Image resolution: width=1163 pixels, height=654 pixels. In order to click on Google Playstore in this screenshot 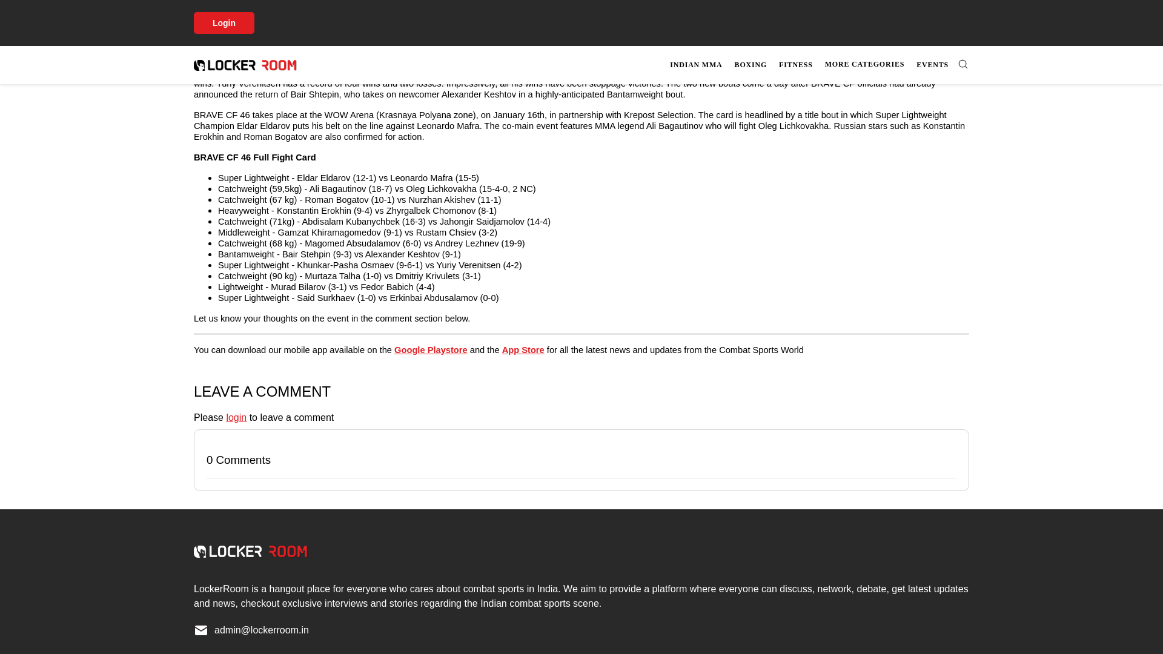, I will do `click(430, 350)`.